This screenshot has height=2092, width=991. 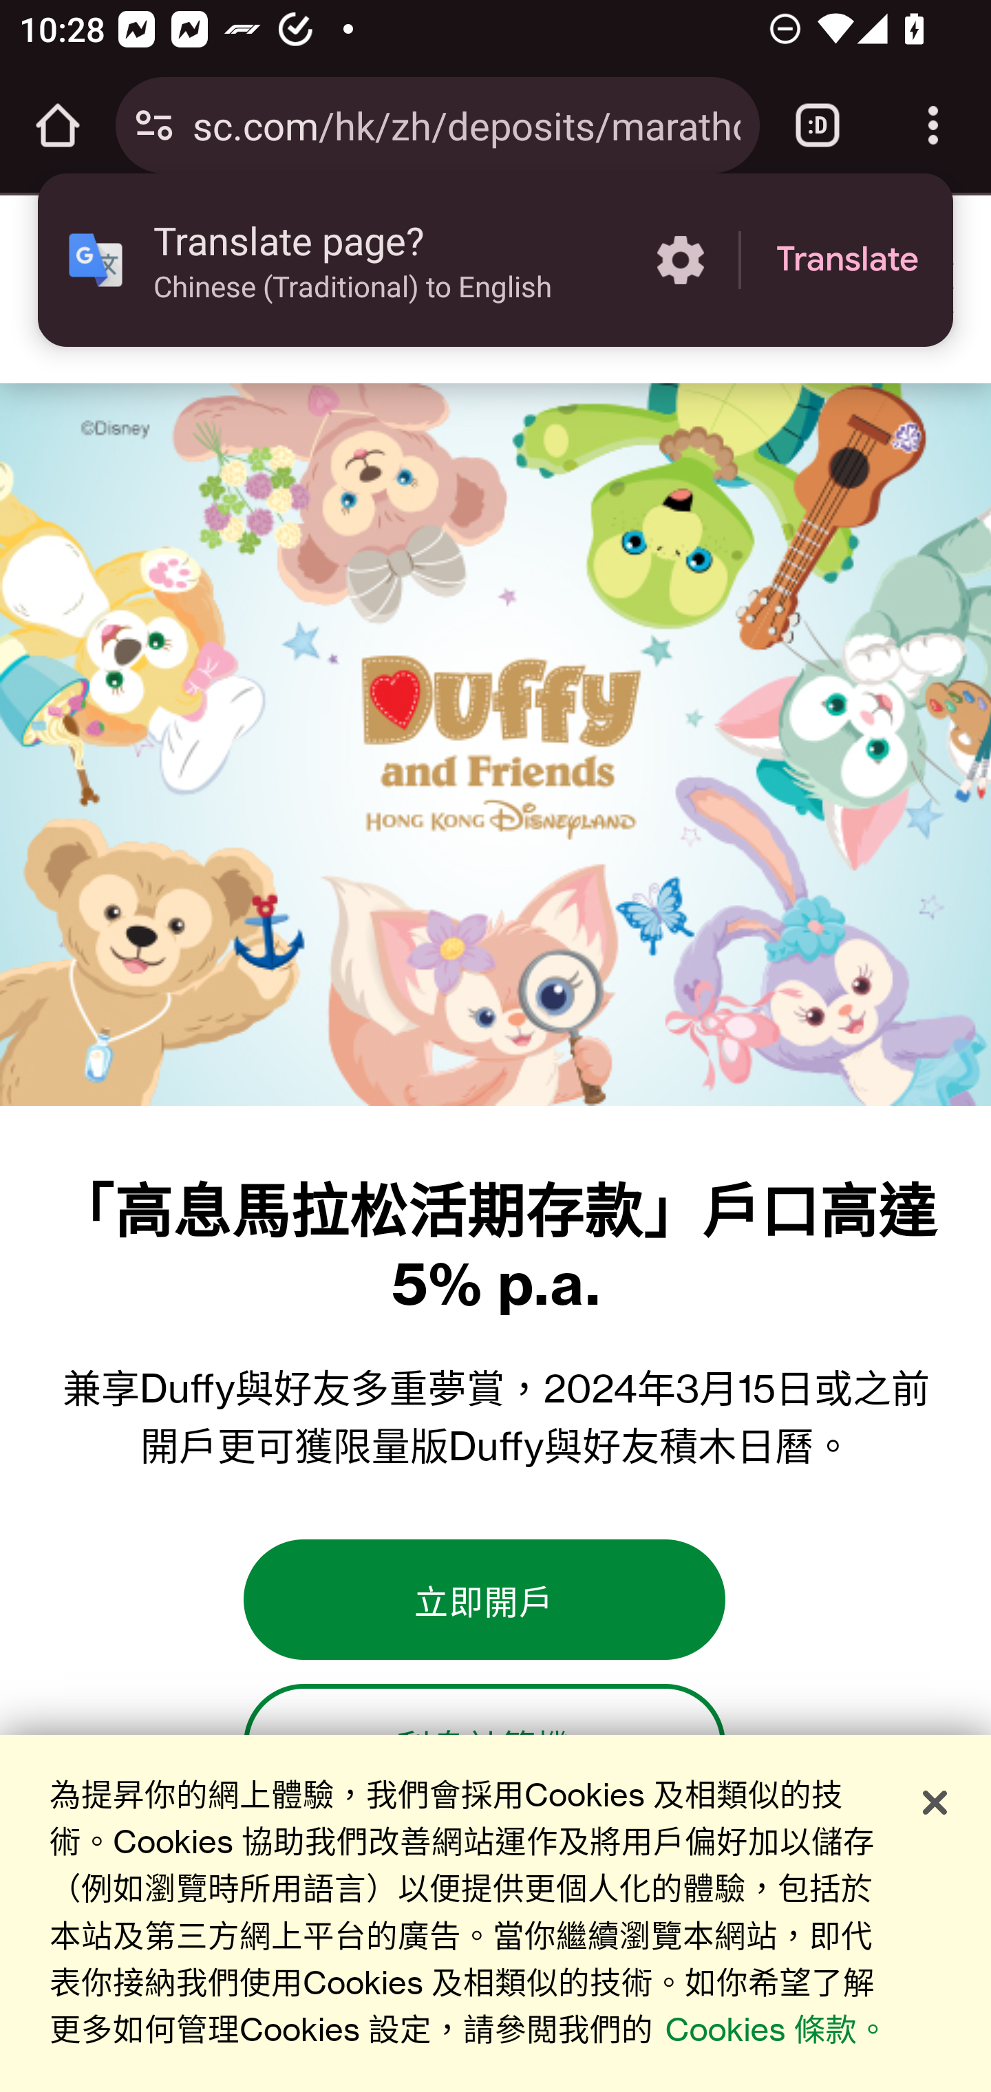 I want to click on More options in the Translate page?, so click(x=680, y=260).